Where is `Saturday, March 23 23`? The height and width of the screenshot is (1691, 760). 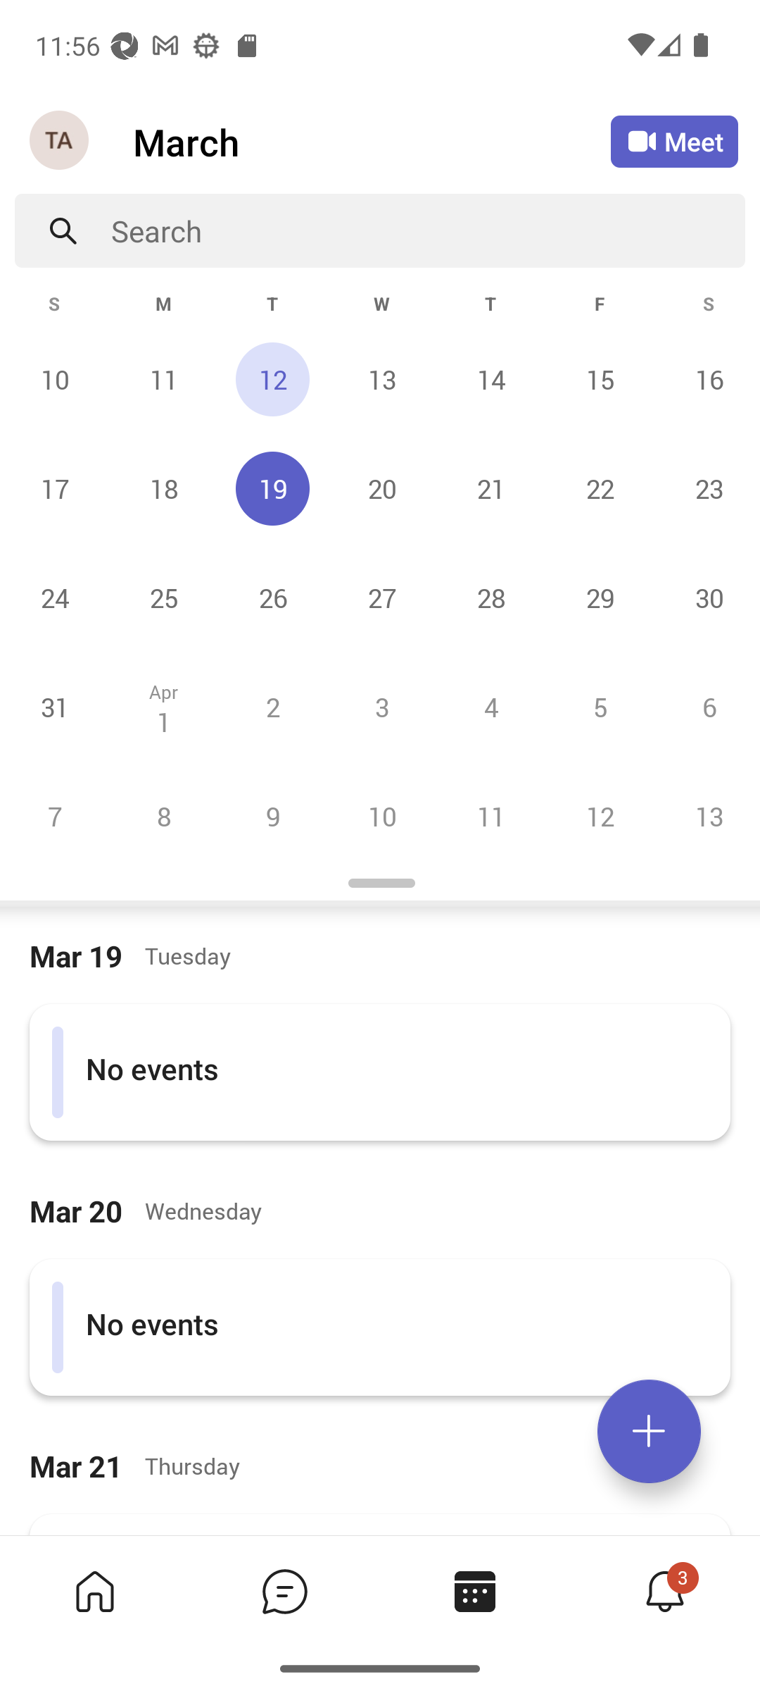 Saturday, March 23 23 is located at coordinates (707, 488).